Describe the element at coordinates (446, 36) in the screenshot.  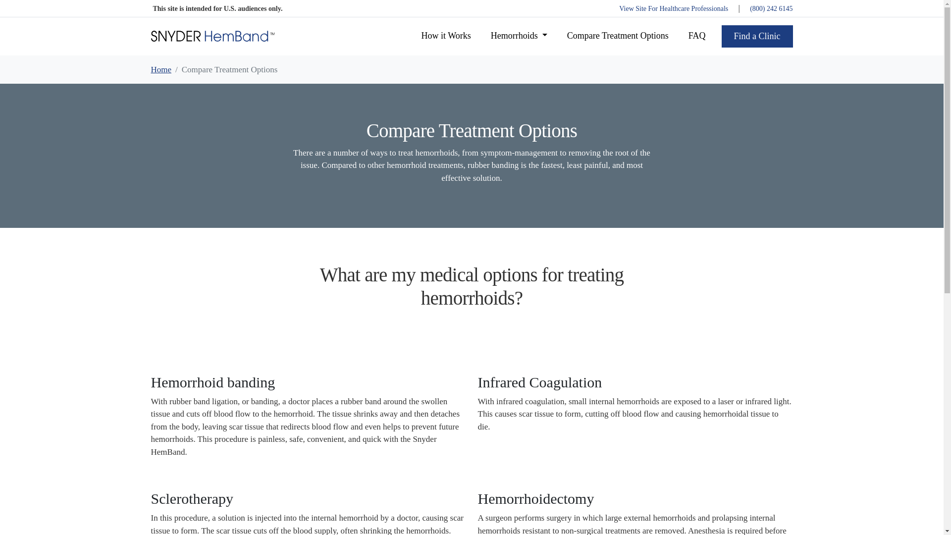
I see `How it Works` at that location.